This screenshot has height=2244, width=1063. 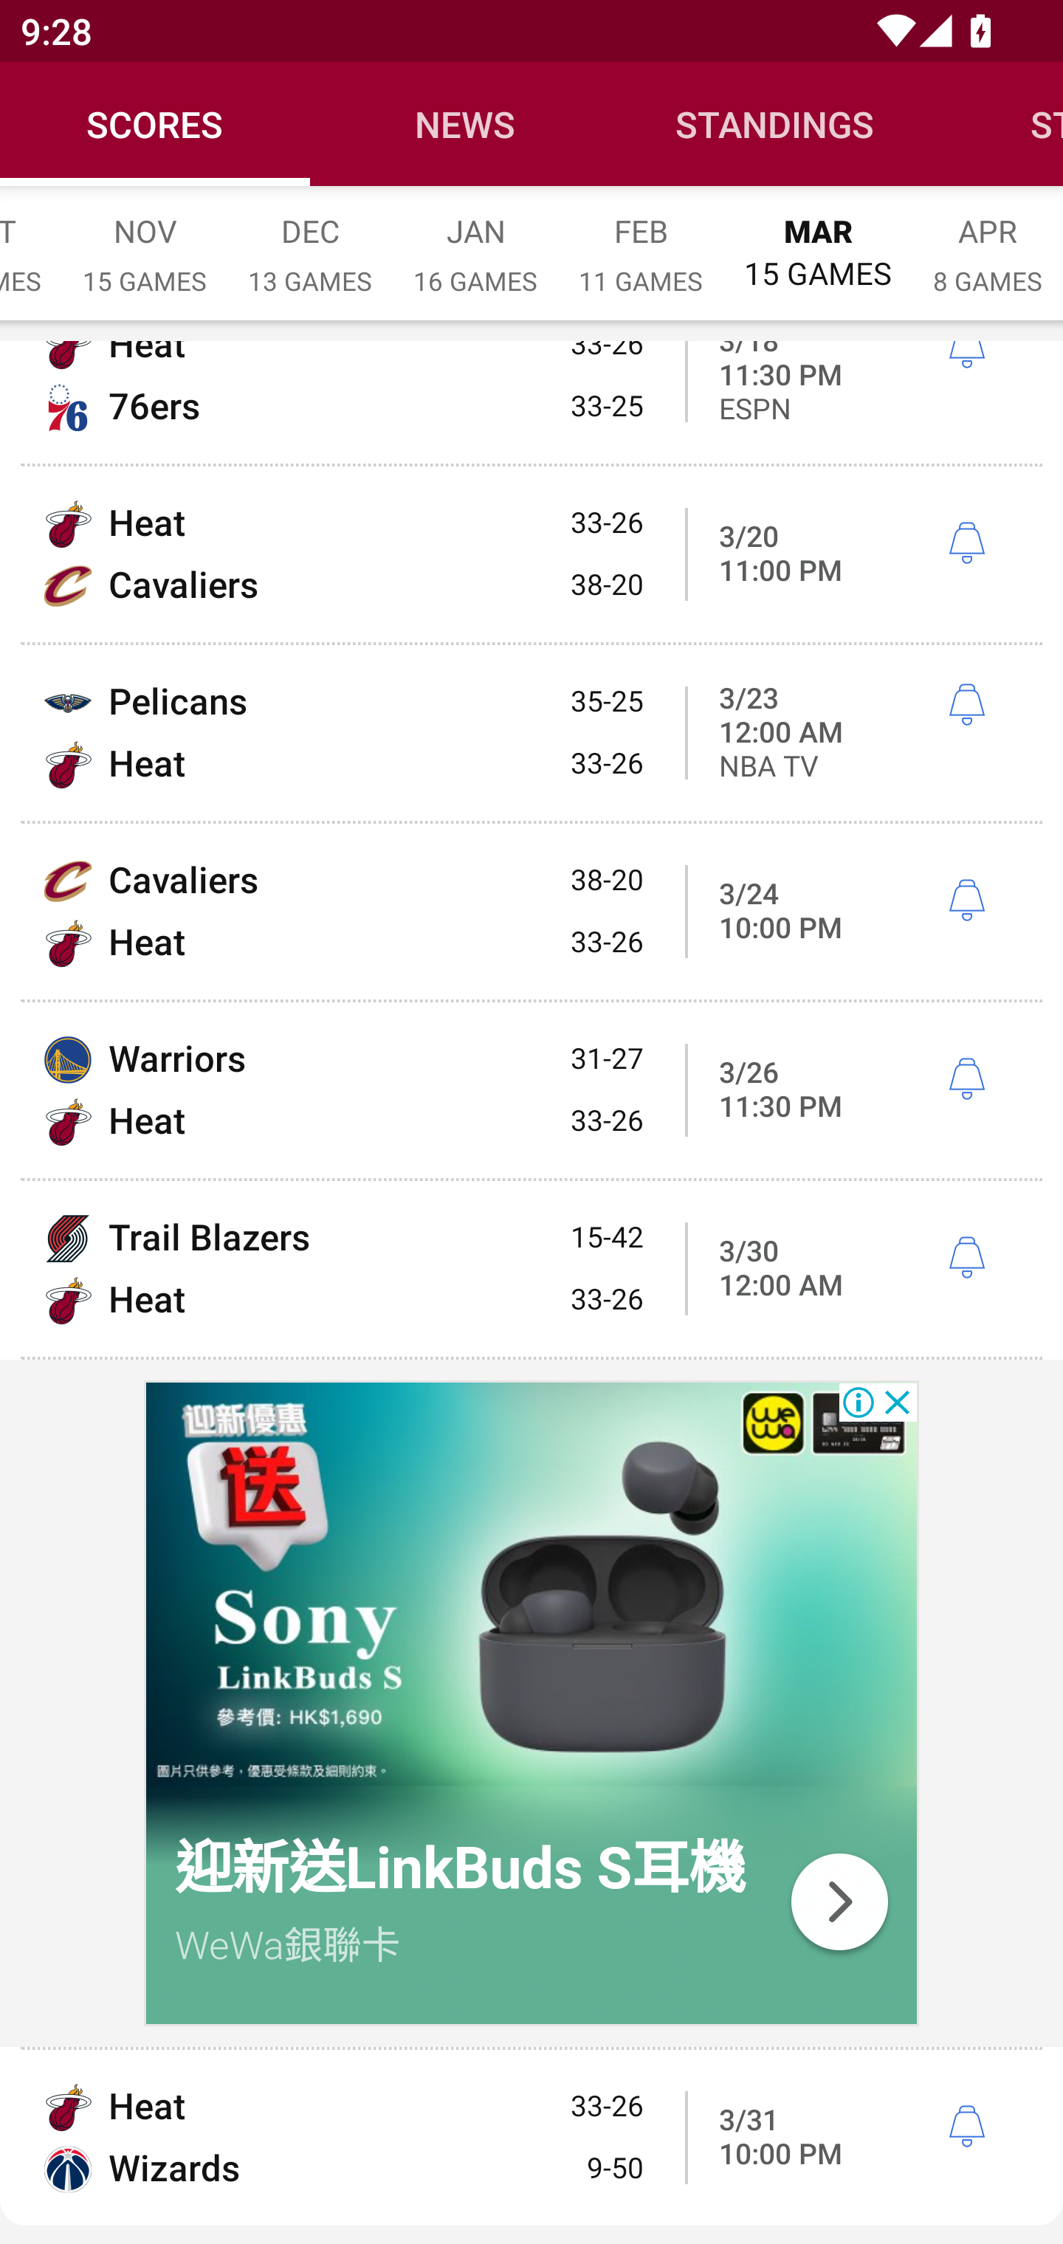 I want to click on Standings STANDINGS, so click(x=775, y=124).